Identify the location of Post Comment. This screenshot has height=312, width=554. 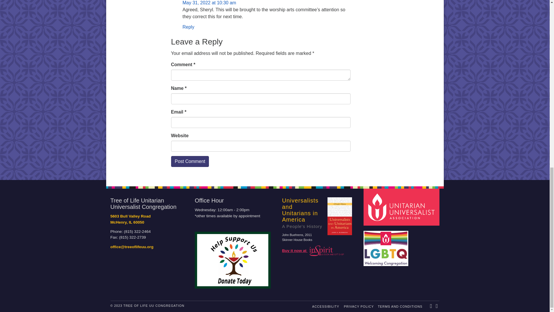
(190, 161).